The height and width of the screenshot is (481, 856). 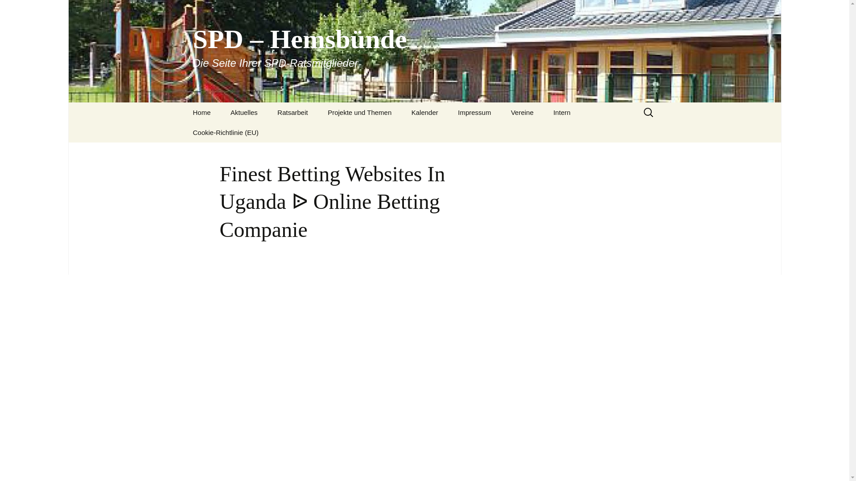 I want to click on Intern, so click(x=562, y=112).